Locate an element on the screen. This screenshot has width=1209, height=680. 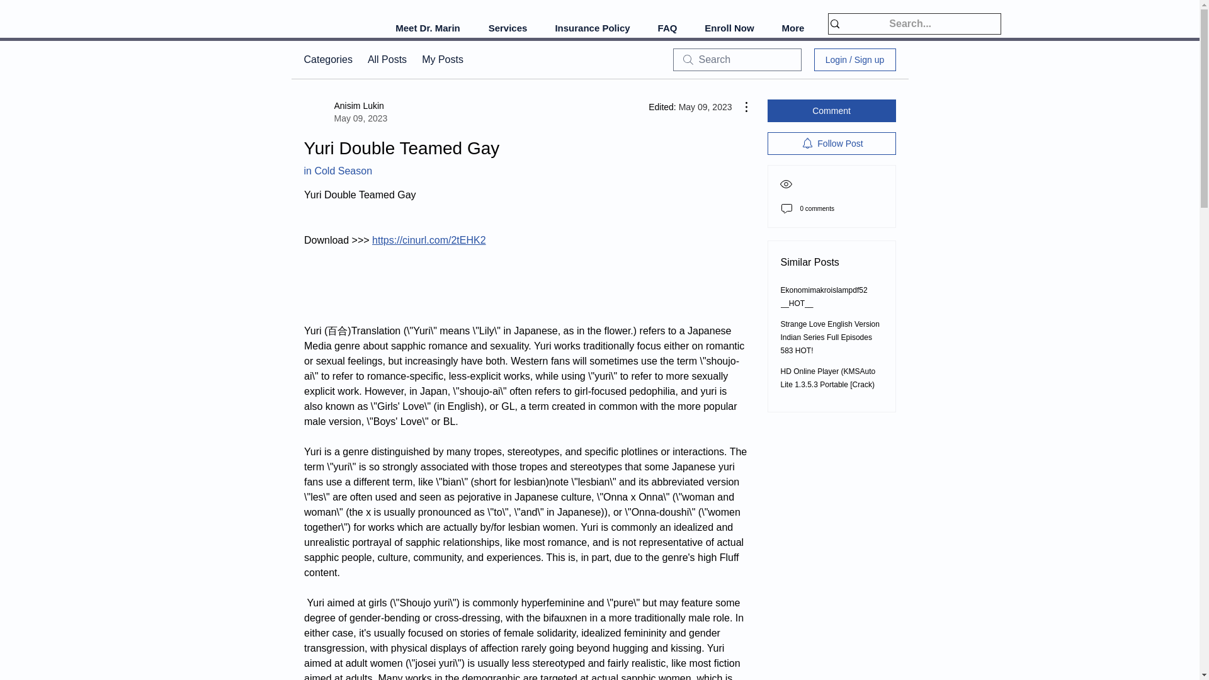
All Posts is located at coordinates (387, 59).